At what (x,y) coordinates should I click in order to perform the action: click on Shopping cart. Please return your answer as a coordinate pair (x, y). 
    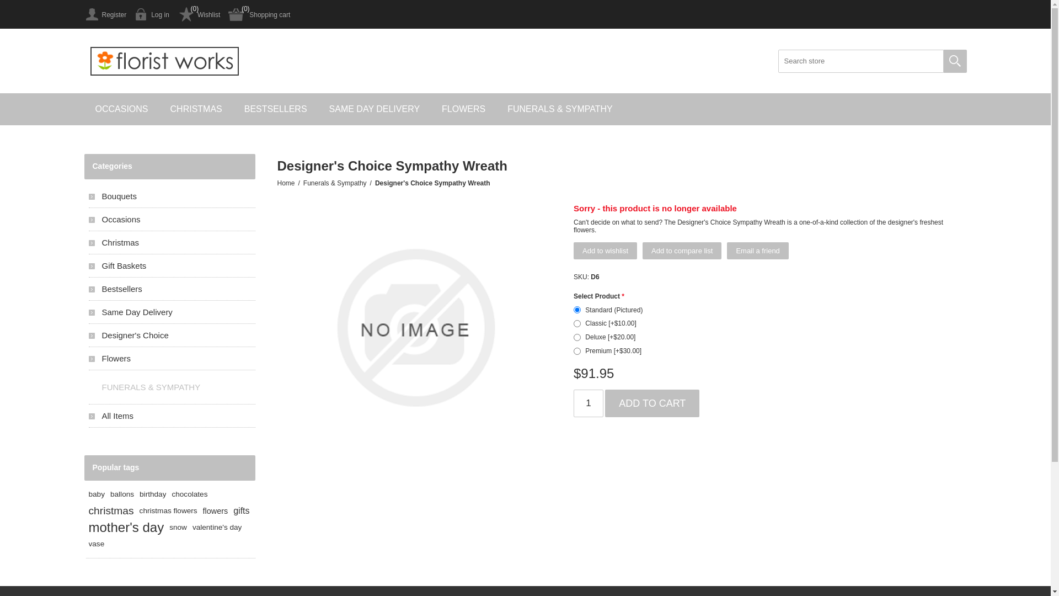
    Looking at the image, I should click on (259, 14).